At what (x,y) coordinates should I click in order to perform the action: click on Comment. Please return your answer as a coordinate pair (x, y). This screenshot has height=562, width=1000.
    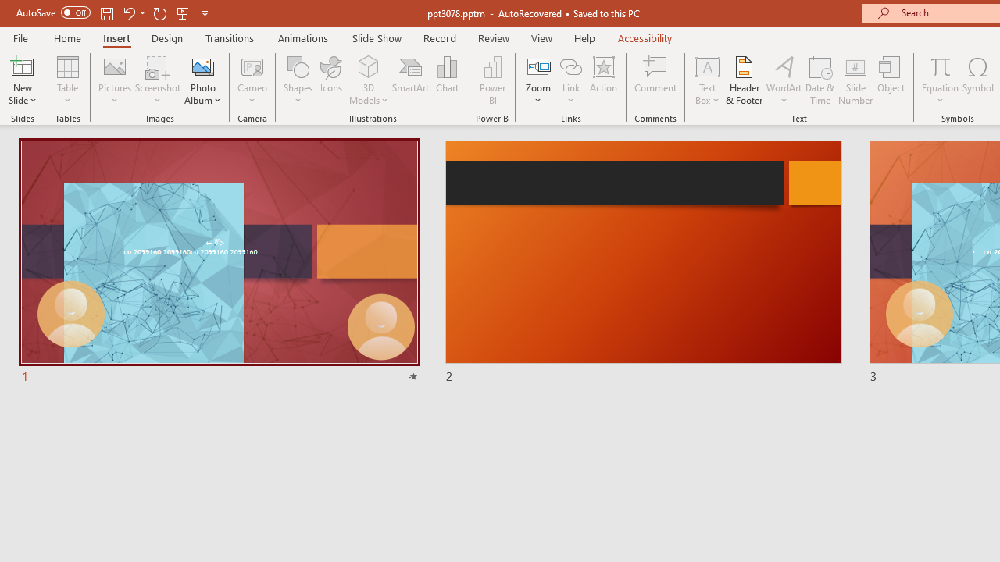
    Looking at the image, I should click on (656, 80).